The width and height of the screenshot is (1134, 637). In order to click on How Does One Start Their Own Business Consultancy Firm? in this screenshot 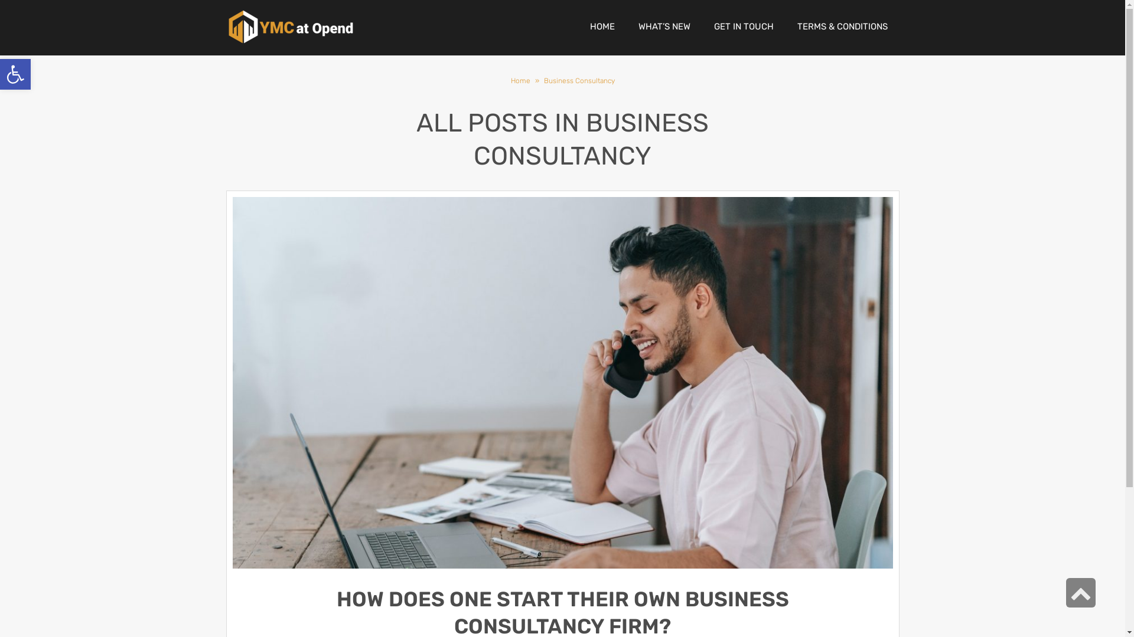, I will do `click(563, 383)`.